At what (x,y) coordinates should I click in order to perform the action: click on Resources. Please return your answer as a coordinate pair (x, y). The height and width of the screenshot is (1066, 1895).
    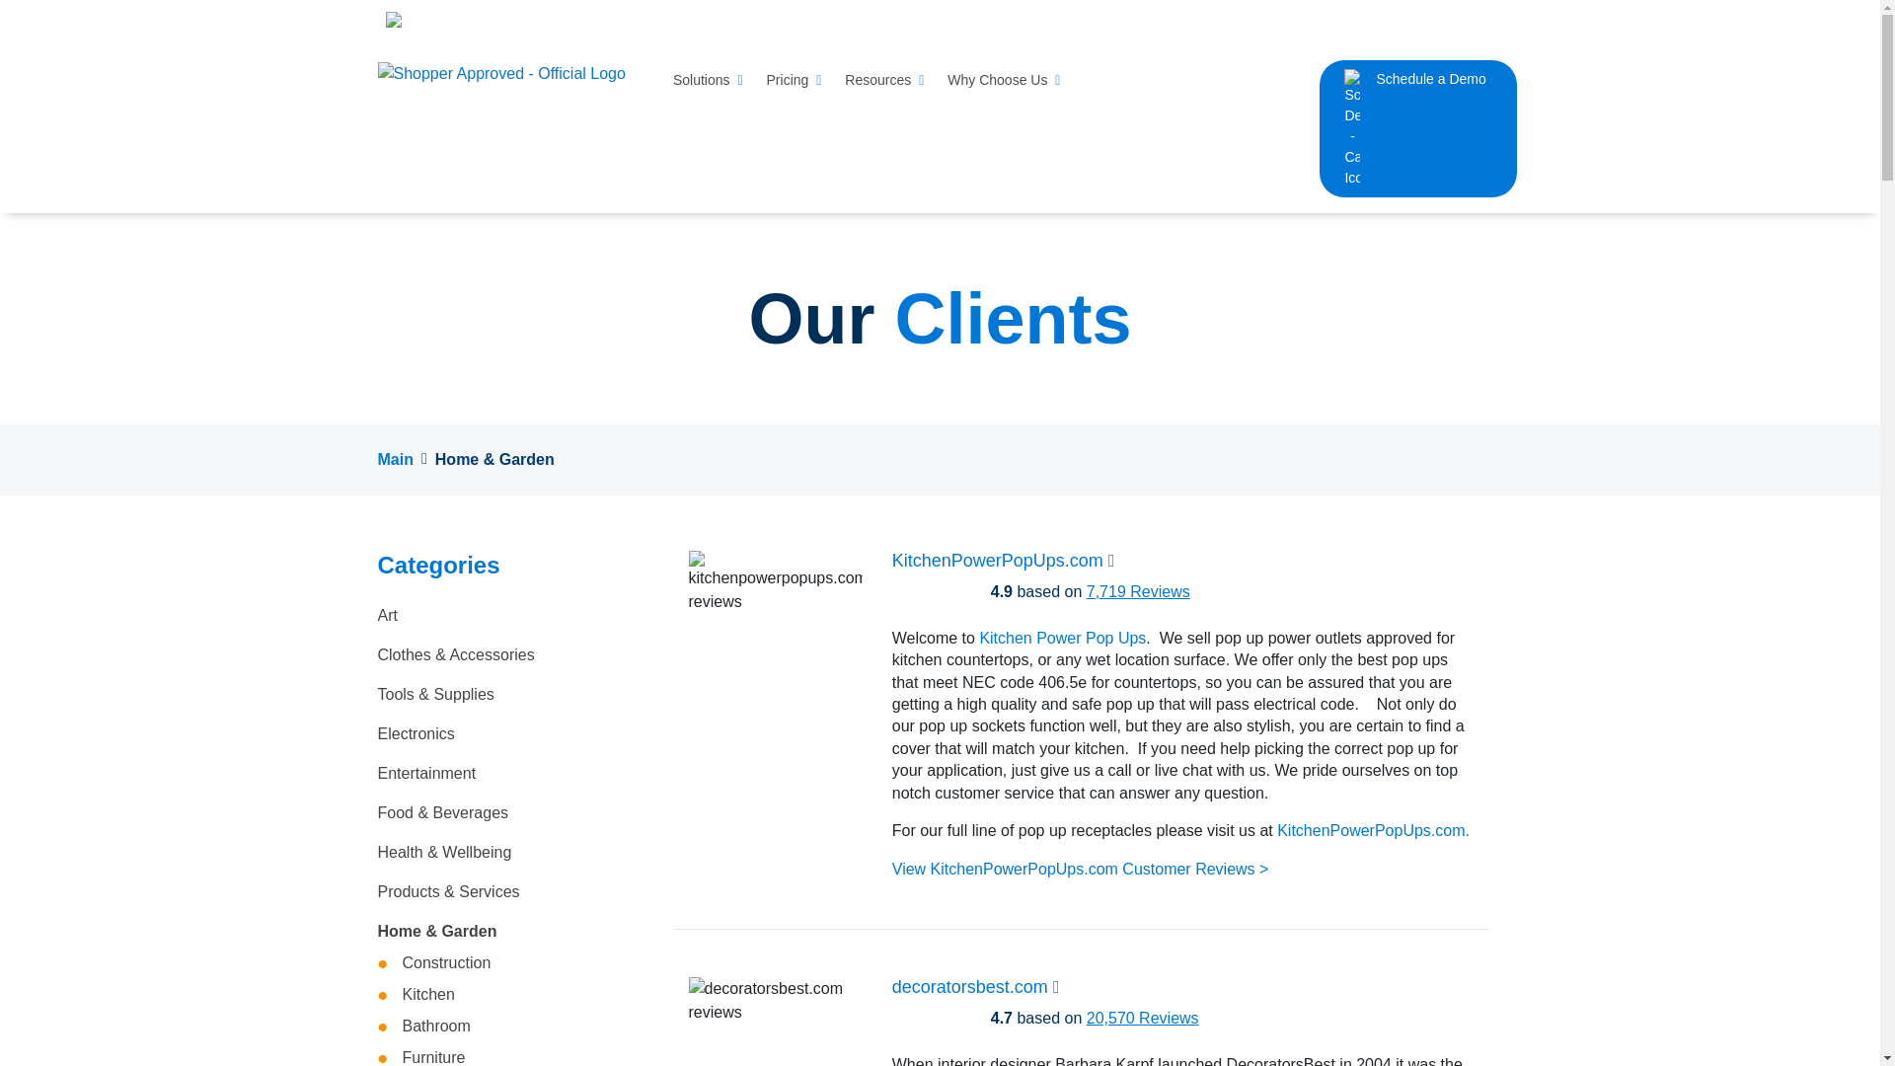
    Looking at the image, I should click on (884, 80).